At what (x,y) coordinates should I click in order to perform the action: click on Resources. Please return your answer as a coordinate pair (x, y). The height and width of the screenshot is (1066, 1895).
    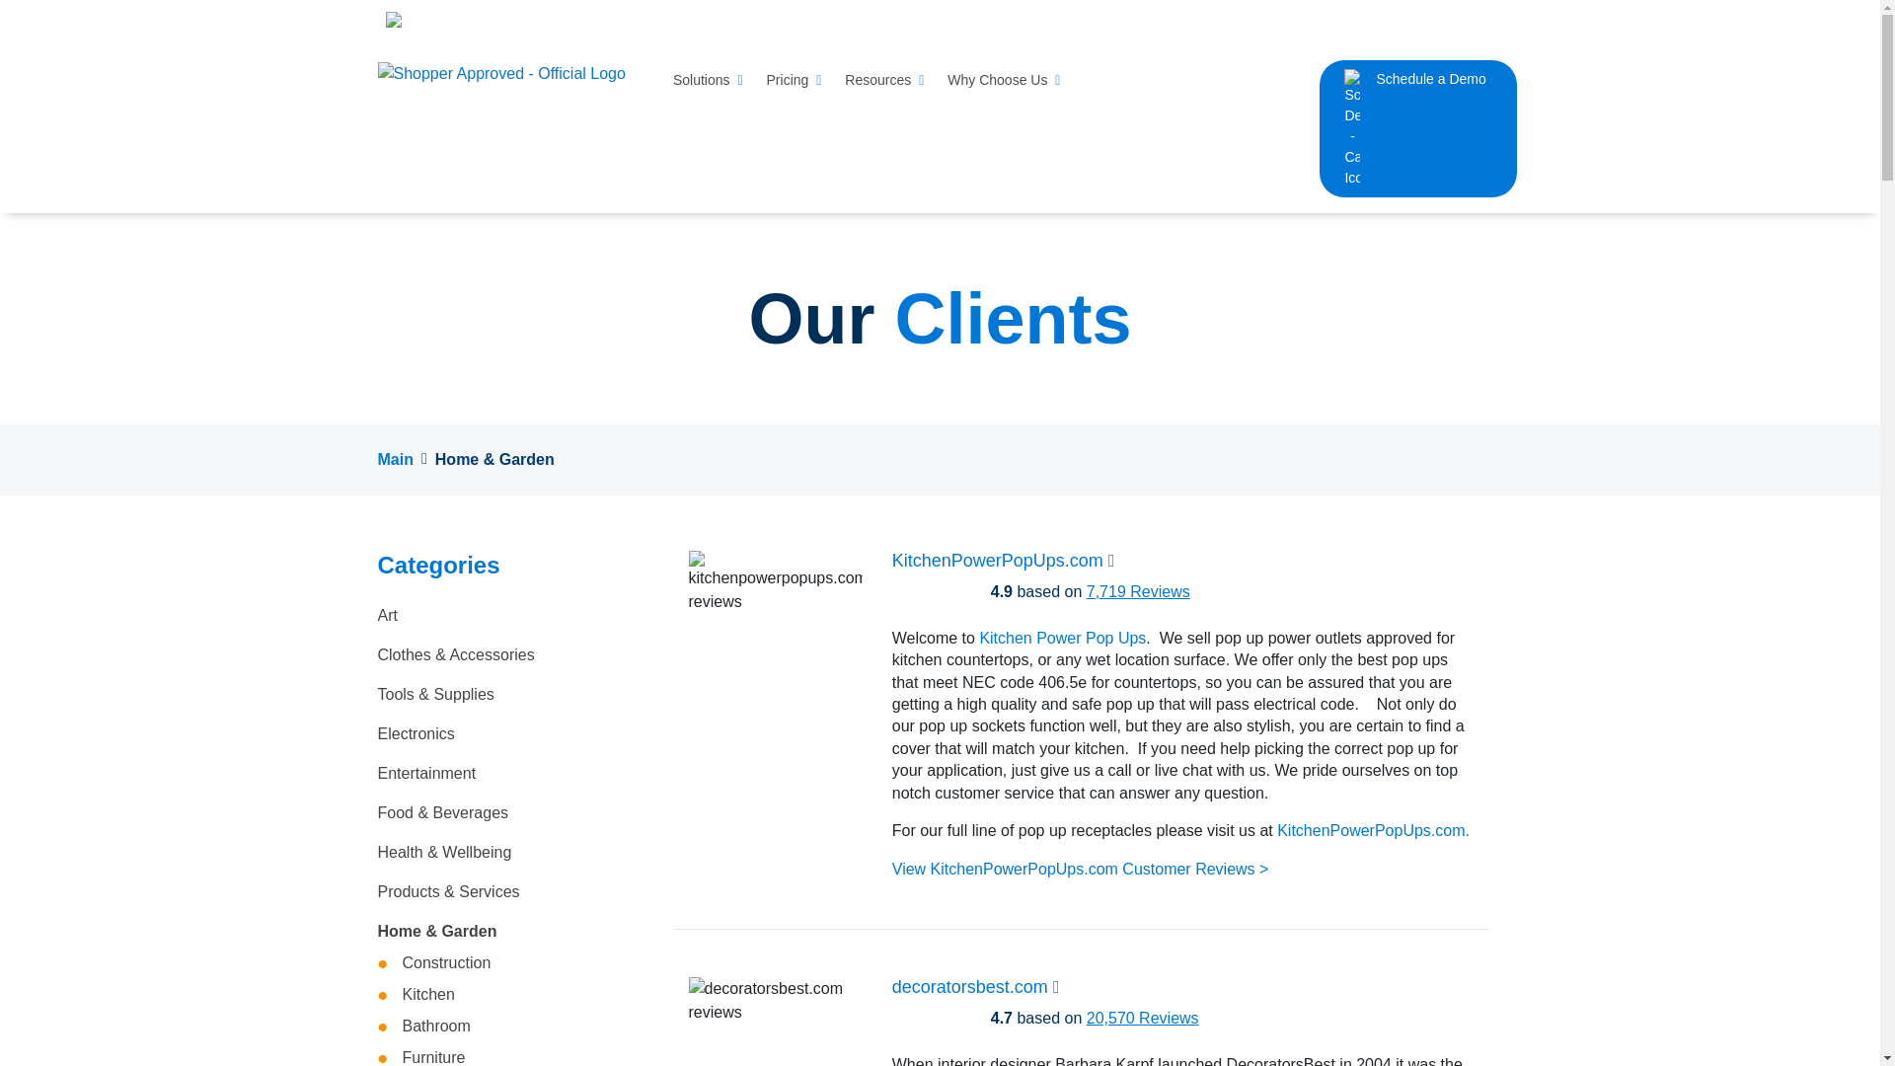
    Looking at the image, I should click on (884, 80).